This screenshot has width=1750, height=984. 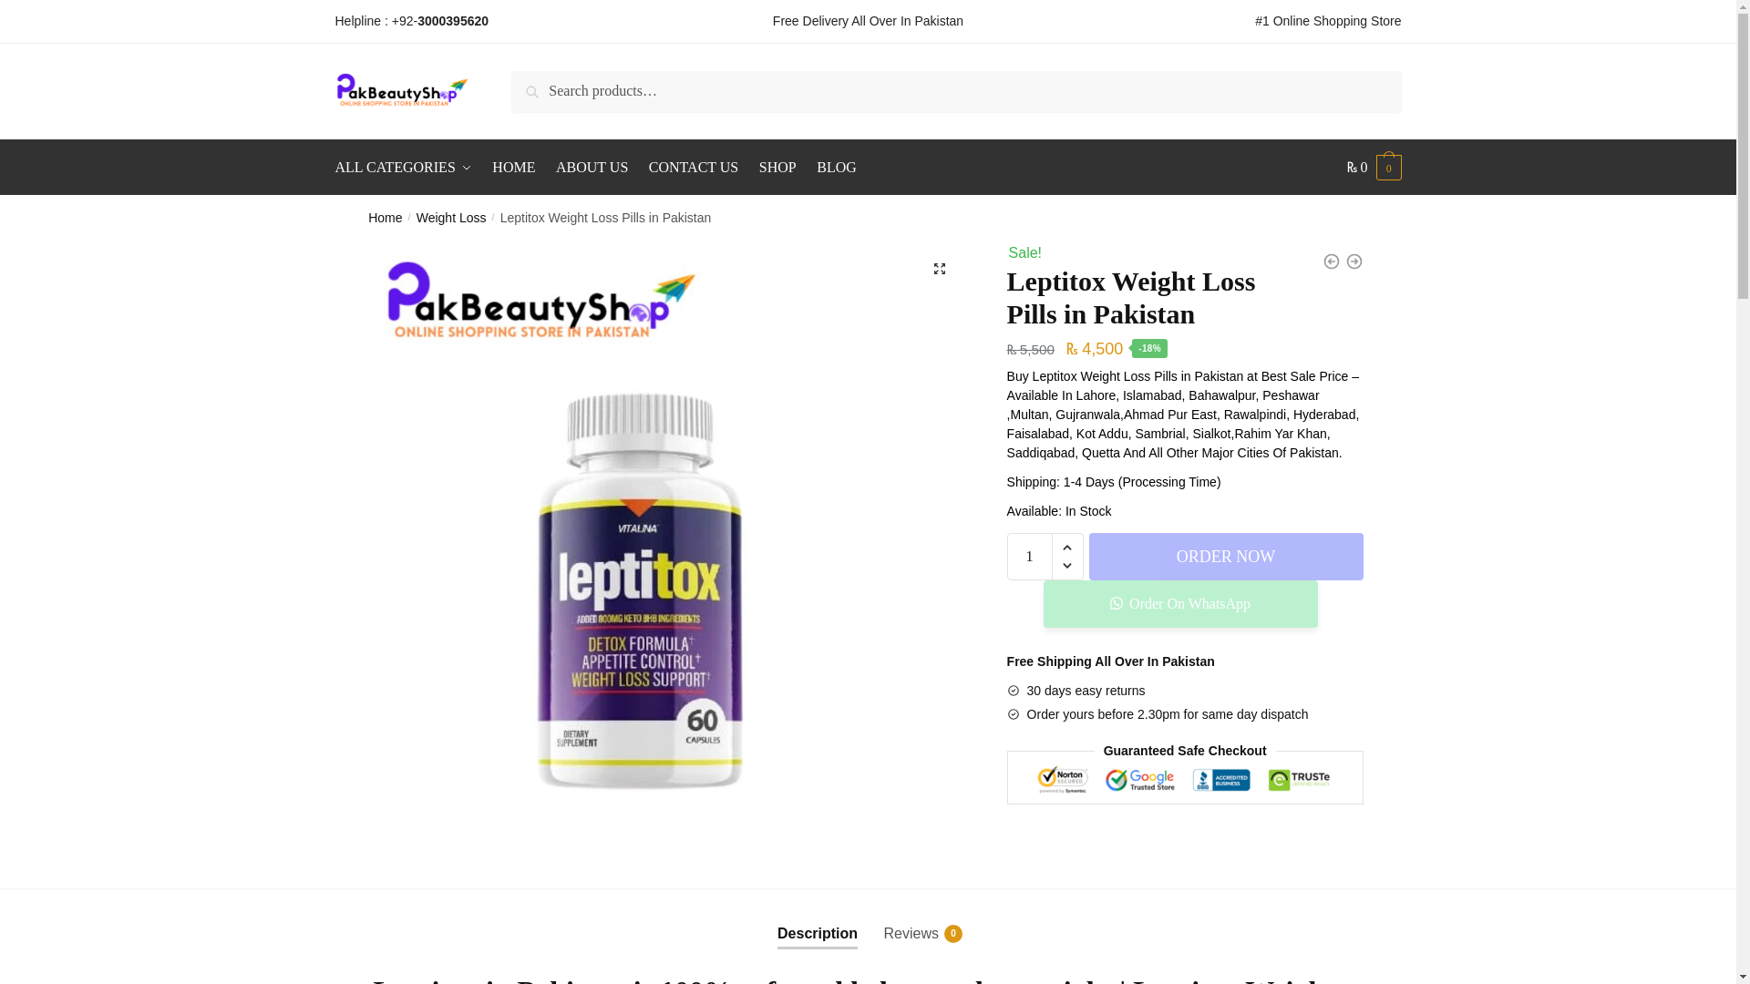 I want to click on Weight Loss, so click(x=693, y=168).